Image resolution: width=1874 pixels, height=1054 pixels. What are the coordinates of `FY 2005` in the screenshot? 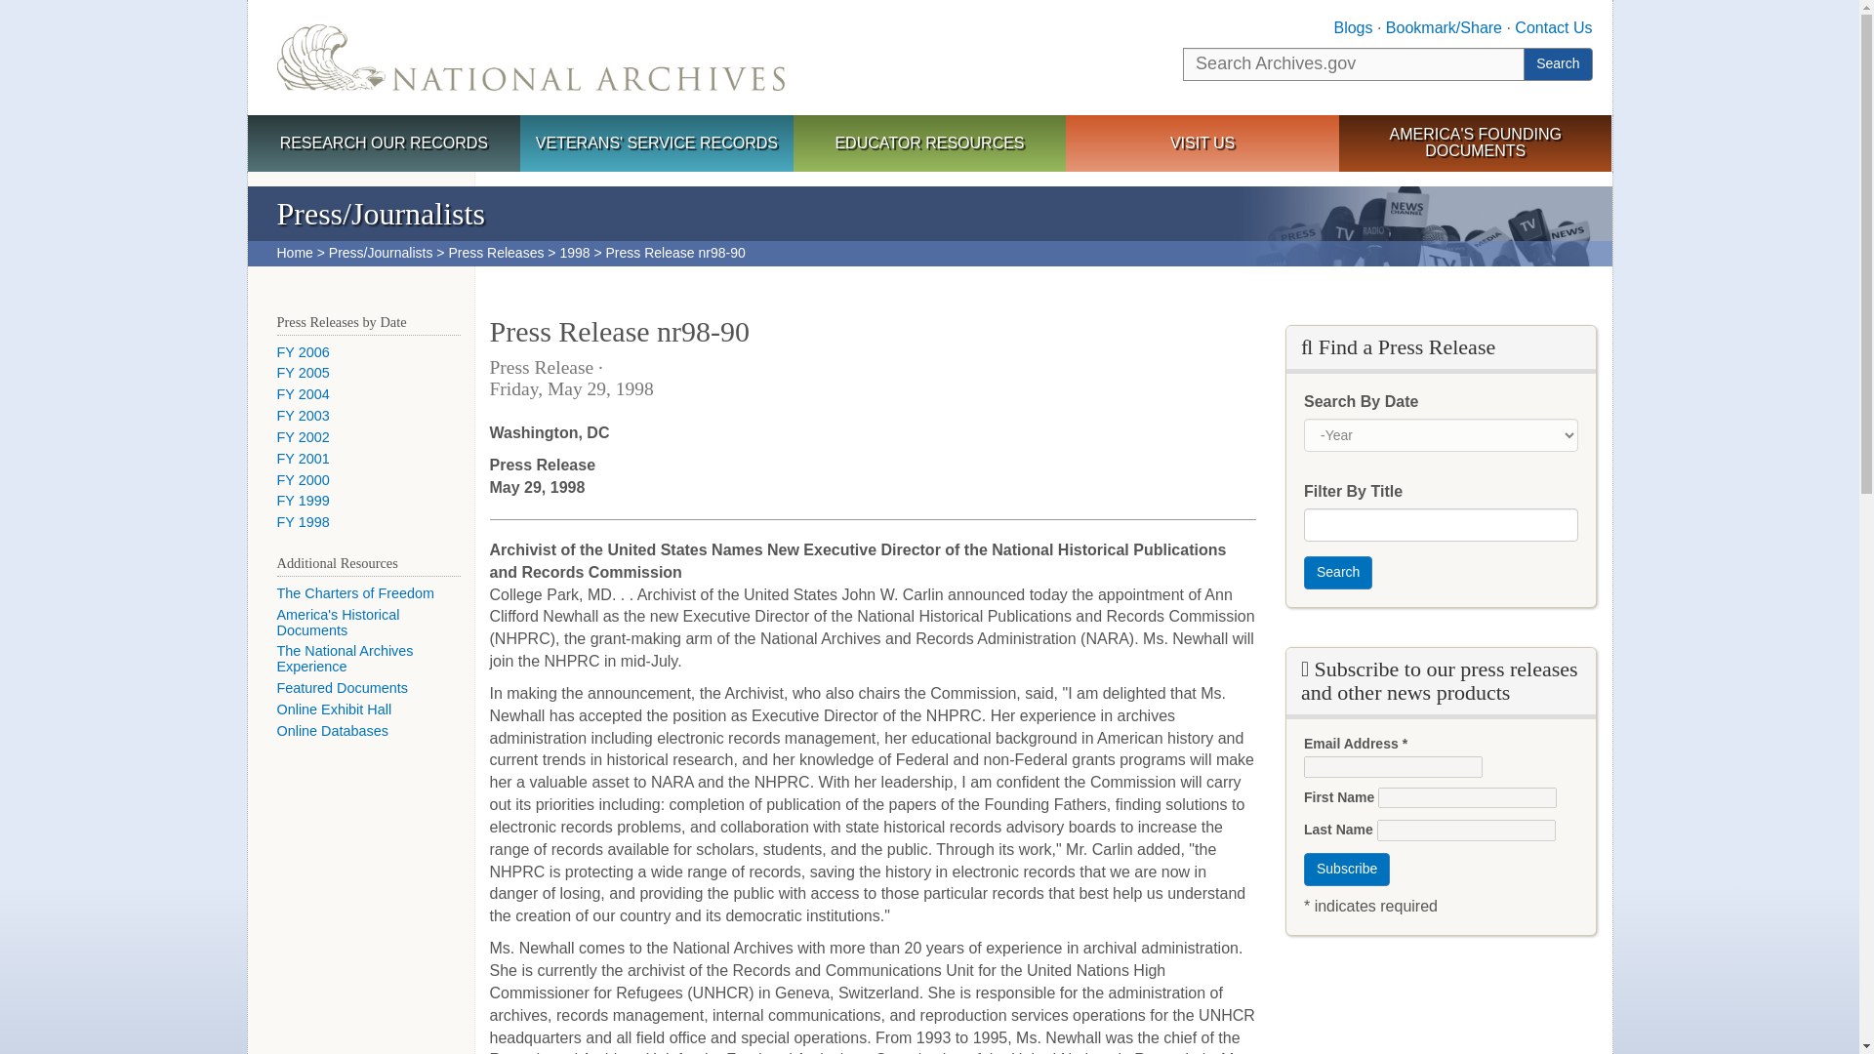 It's located at (303, 372).